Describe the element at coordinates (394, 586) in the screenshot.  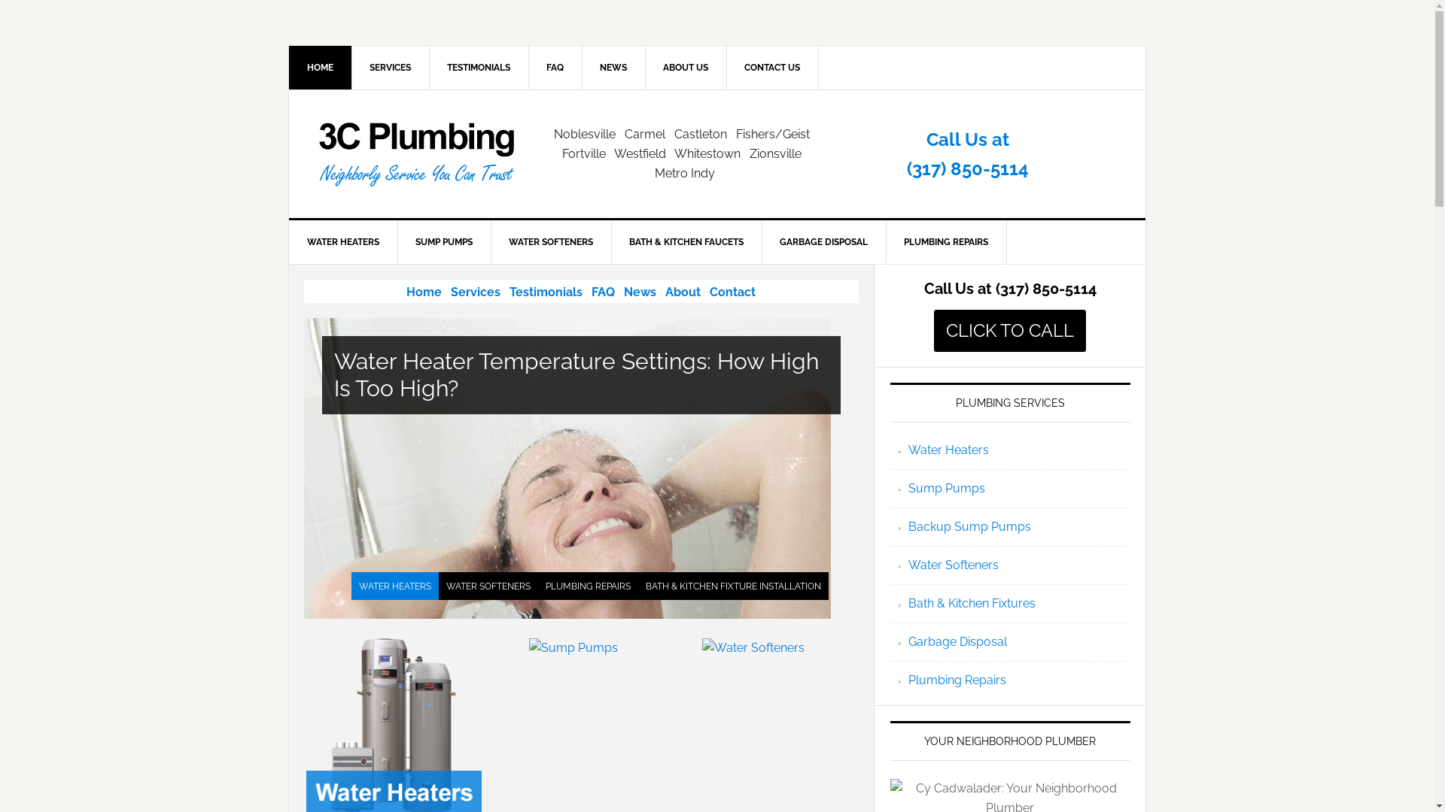
I see `WATER HEATERS` at that location.